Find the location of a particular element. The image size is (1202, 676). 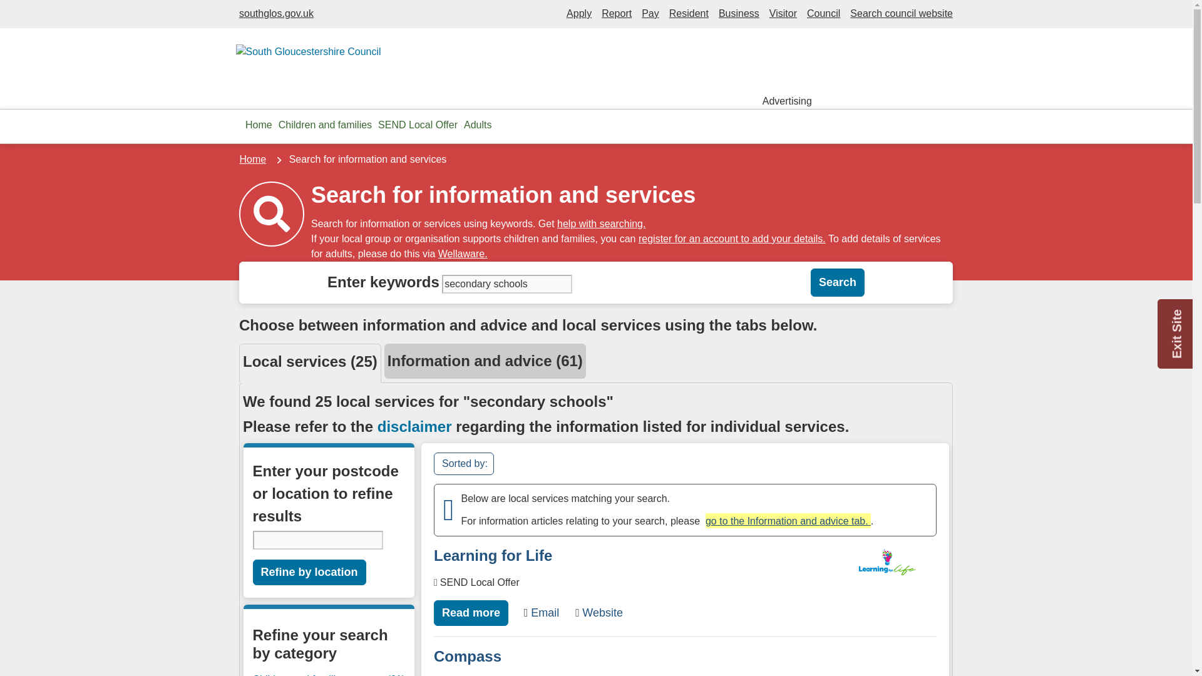

Children and families section home is located at coordinates (325, 126).